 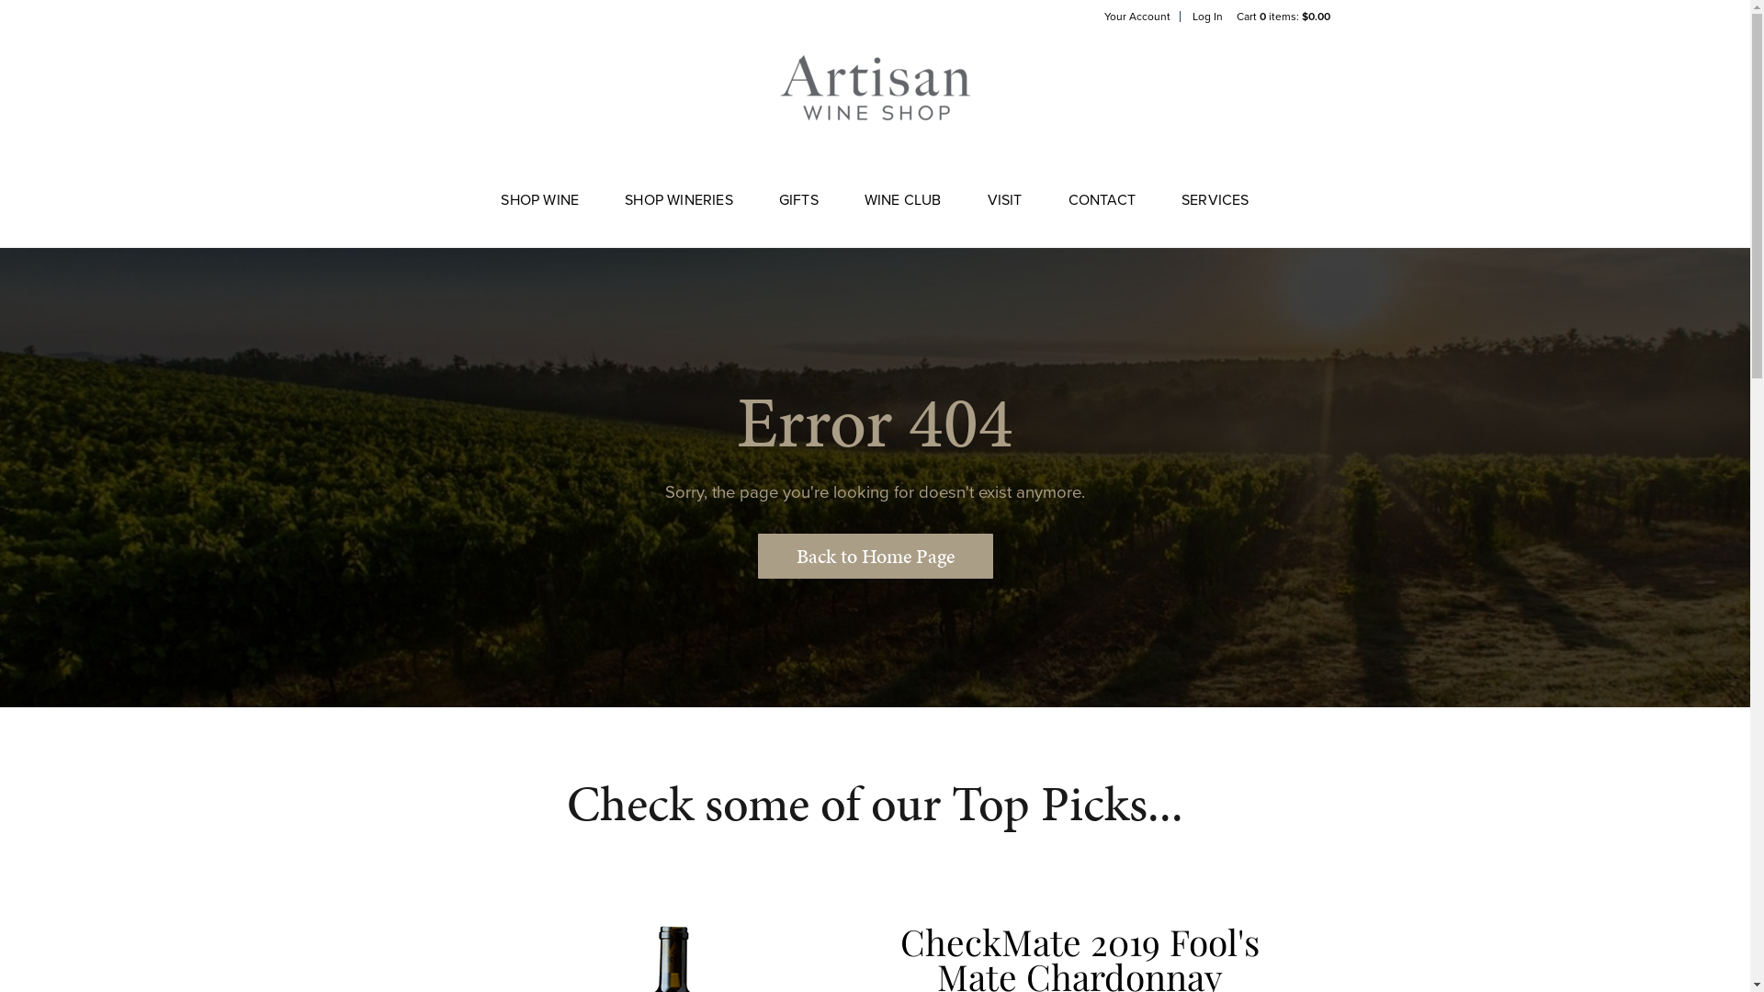 What do you see at coordinates (1216, 211) in the screenshot?
I see `SERVICES` at bounding box center [1216, 211].